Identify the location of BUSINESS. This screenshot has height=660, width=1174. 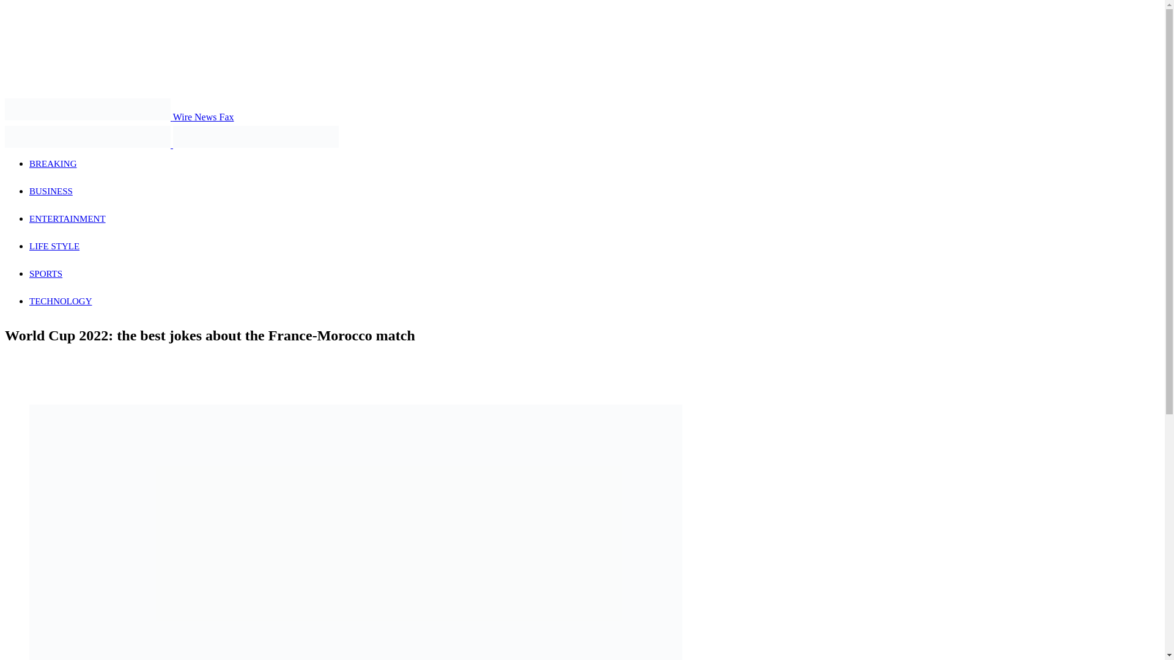
(51, 191).